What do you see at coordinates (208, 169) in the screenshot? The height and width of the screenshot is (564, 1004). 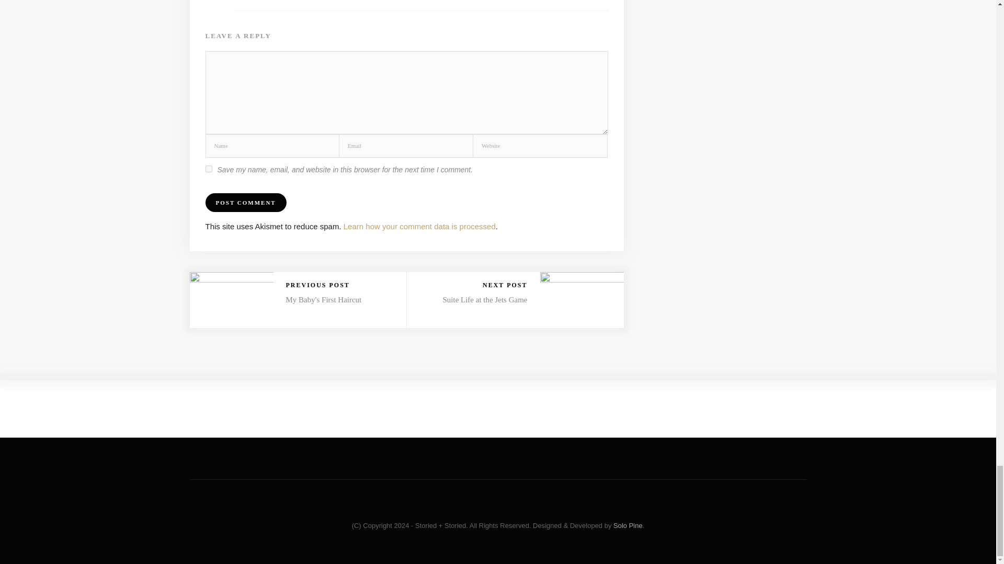 I see `yes` at bounding box center [208, 169].